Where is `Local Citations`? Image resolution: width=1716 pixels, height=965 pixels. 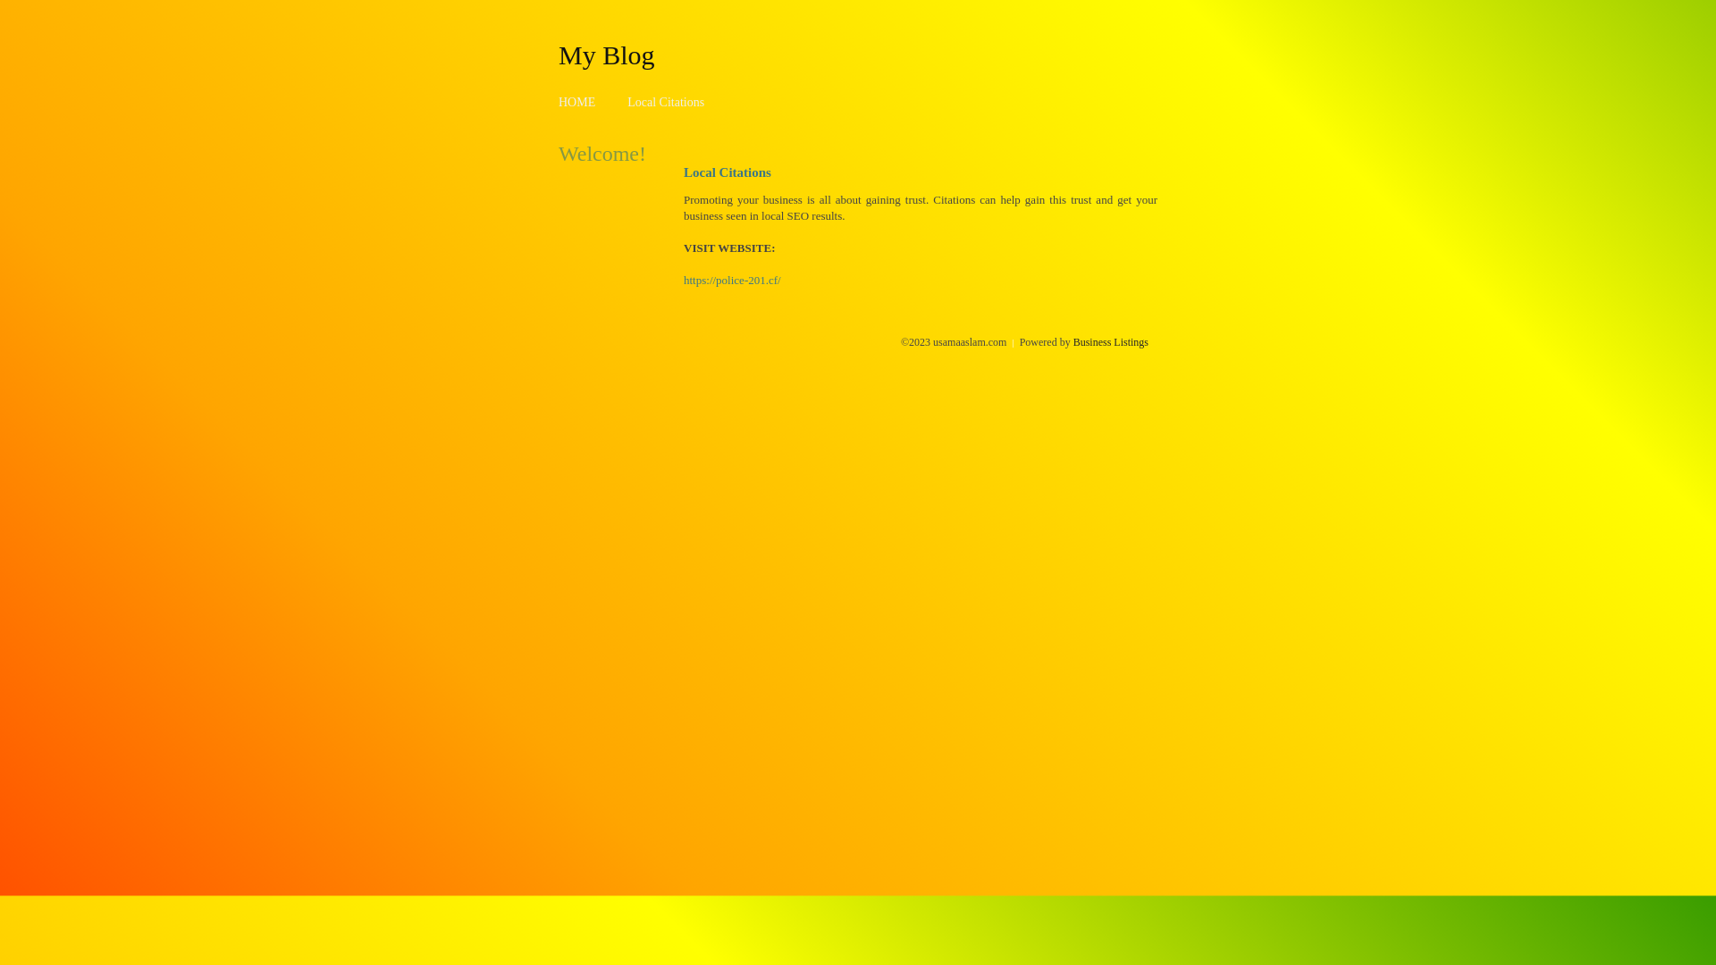
Local Citations is located at coordinates (666, 102).